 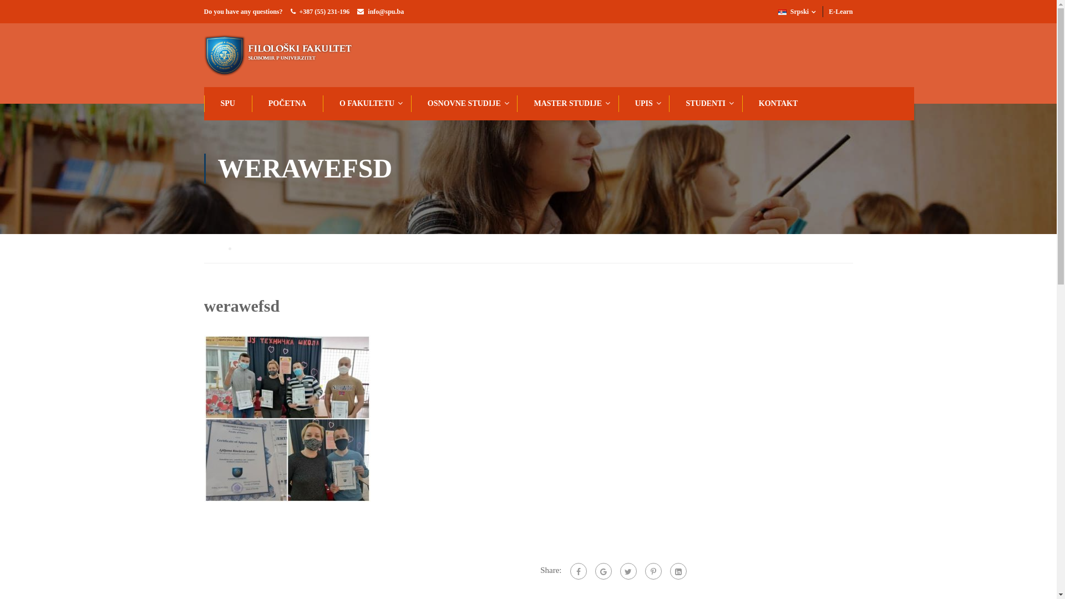 I want to click on E-Learn, so click(x=841, y=12).